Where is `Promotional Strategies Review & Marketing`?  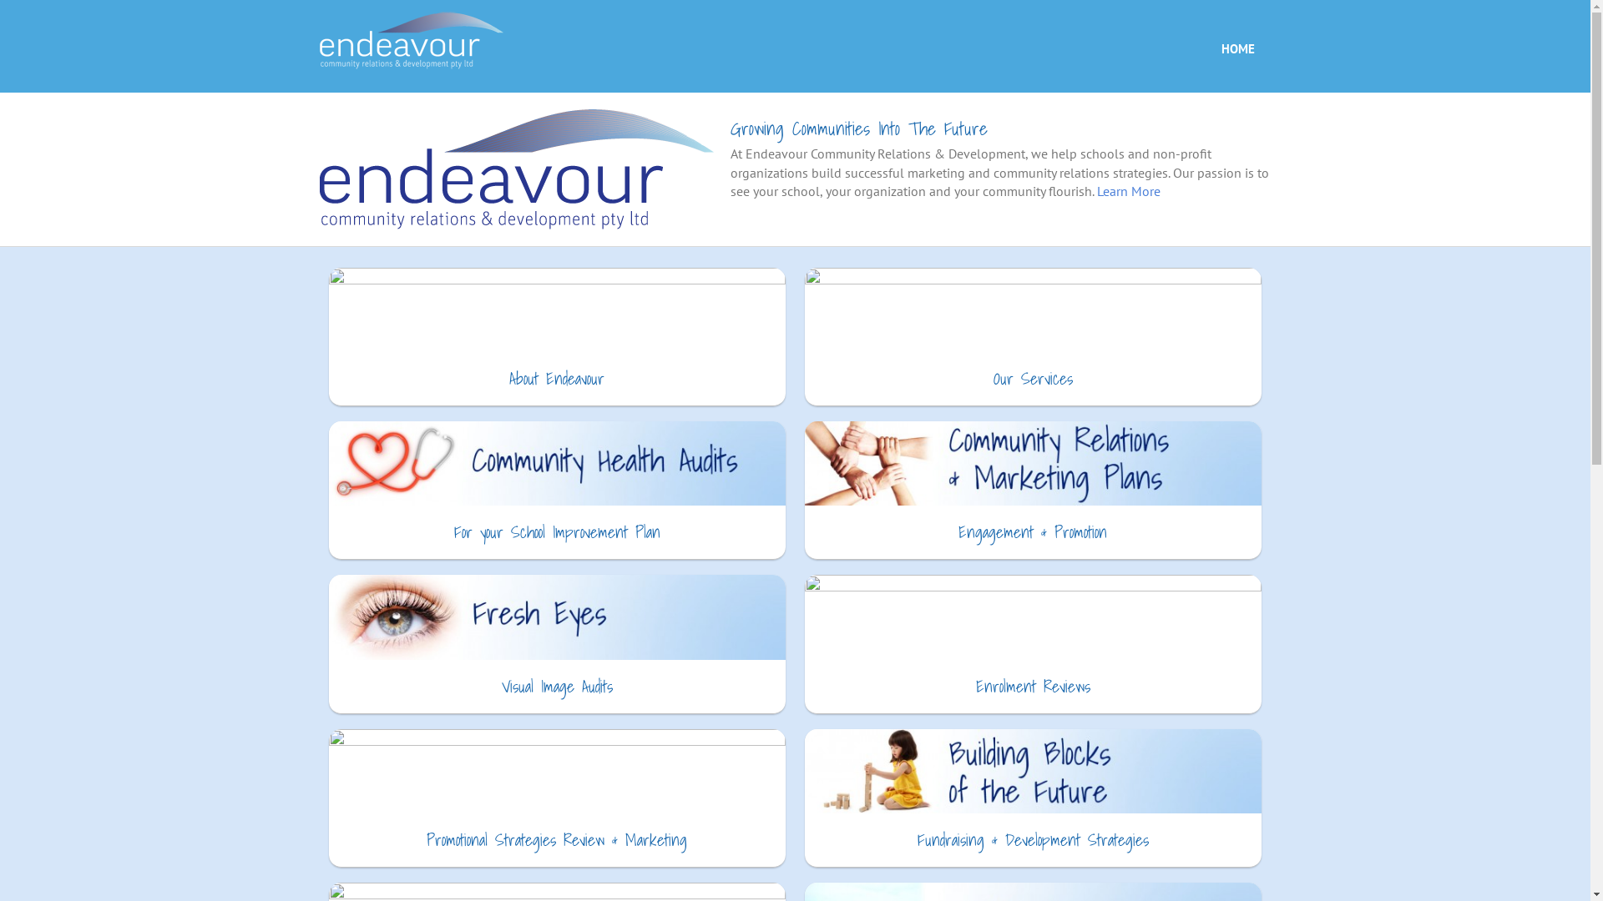 Promotional Strategies Review & Marketing is located at coordinates (558, 840).